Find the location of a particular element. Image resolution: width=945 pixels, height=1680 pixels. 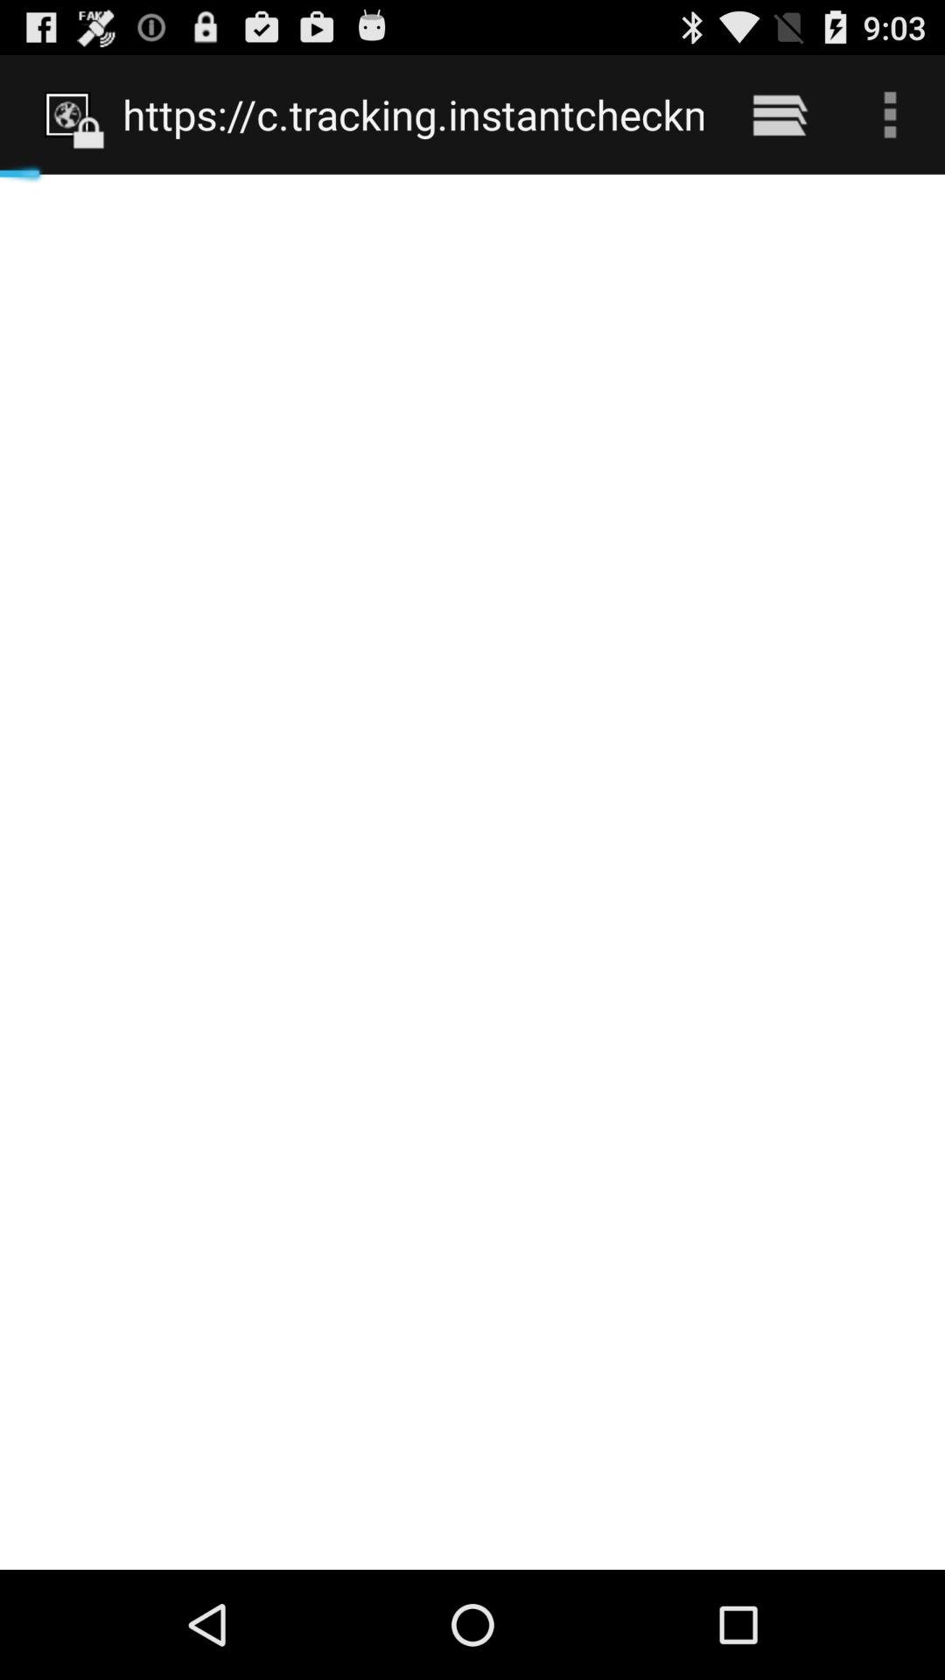

tap the icon below https www phone is located at coordinates (472, 871).